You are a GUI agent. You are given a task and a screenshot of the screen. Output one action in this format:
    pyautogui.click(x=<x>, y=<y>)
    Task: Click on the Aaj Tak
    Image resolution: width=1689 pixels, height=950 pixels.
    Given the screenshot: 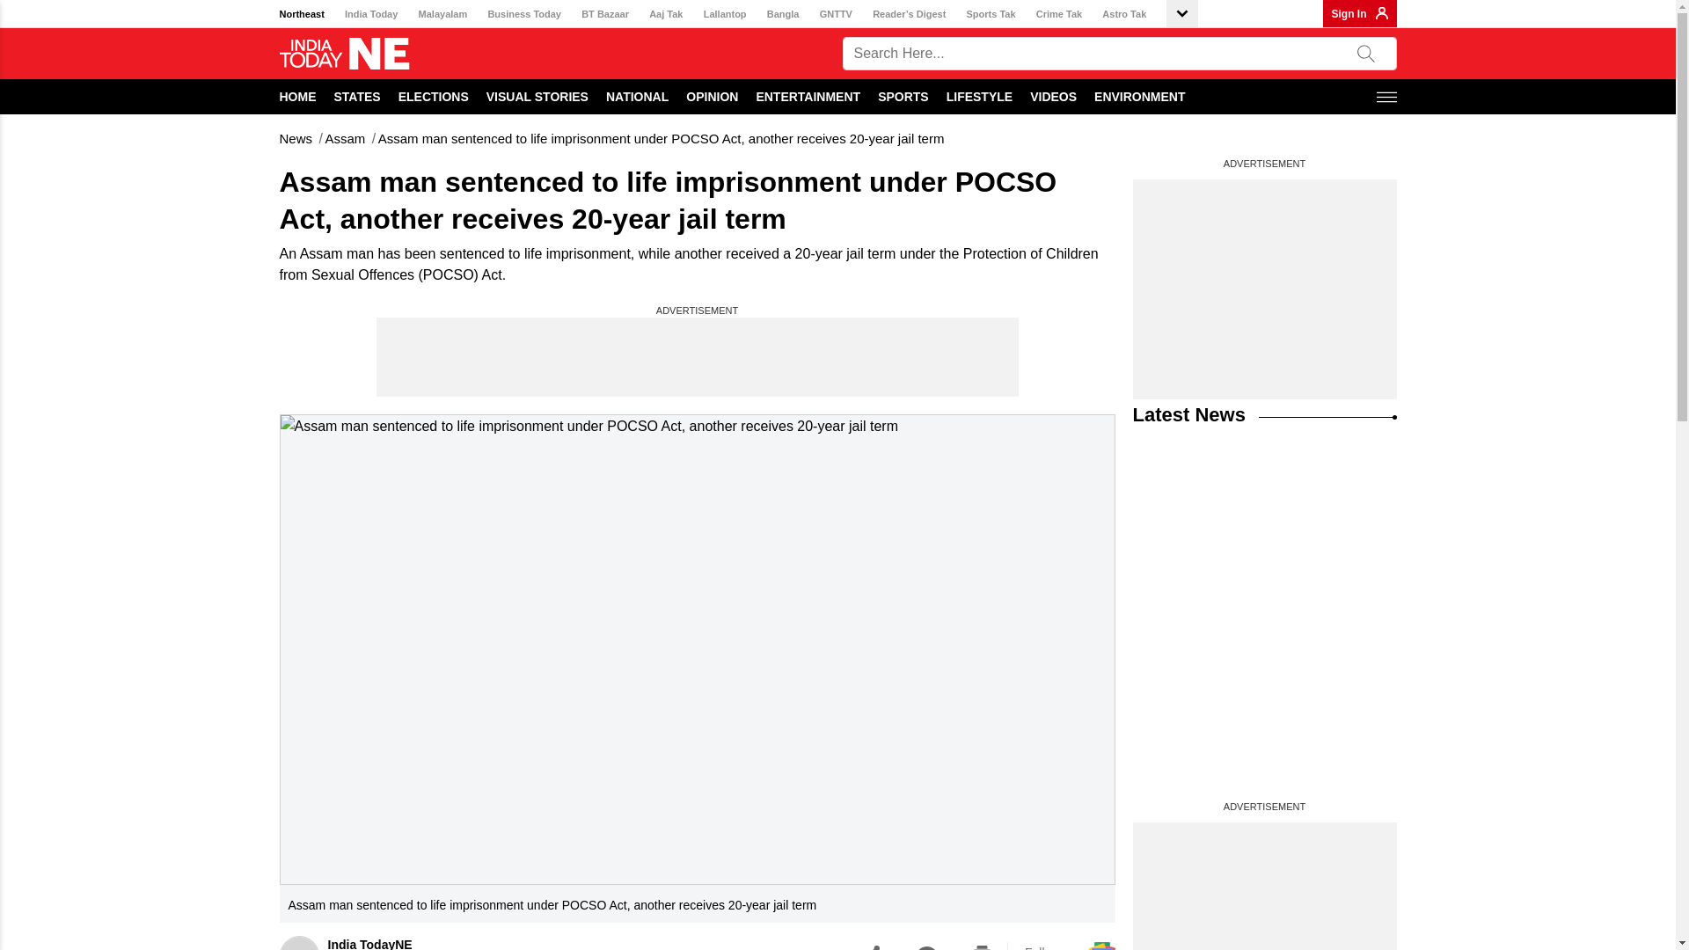 What is the action you would take?
    pyautogui.click(x=665, y=14)
    